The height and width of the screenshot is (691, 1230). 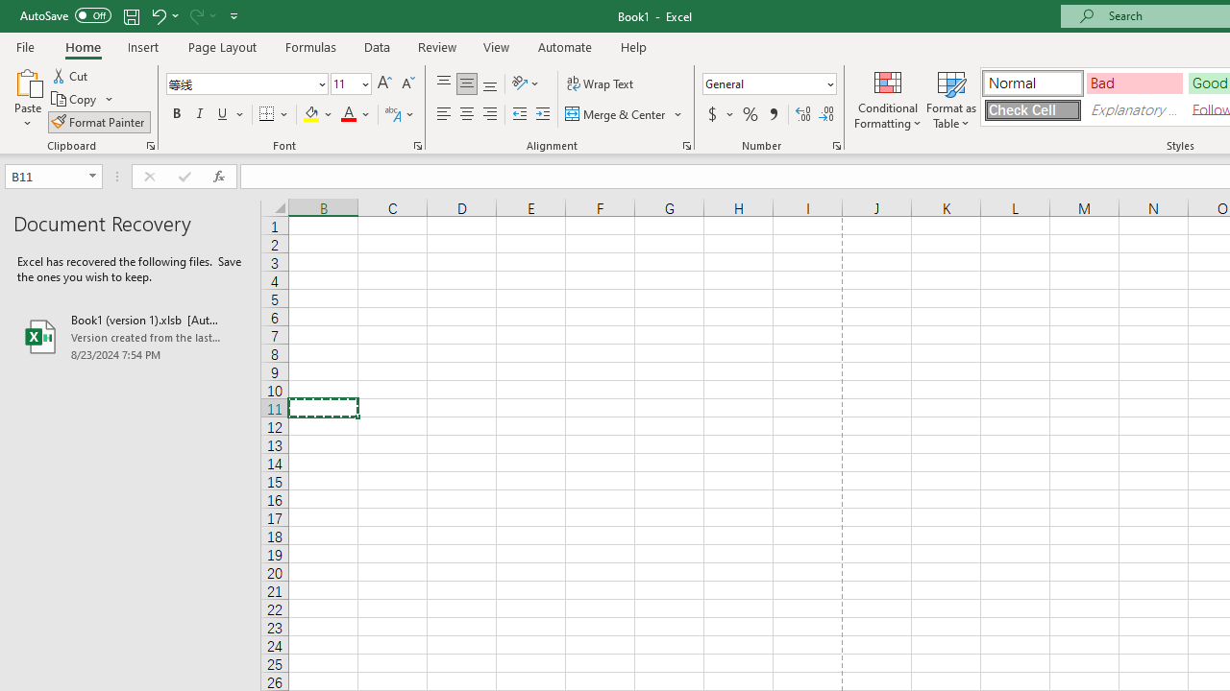 What do you see at coordinates (720, 115) in the screenshot?
I see `Accounting Number Format` at bounding box center [720, 115].